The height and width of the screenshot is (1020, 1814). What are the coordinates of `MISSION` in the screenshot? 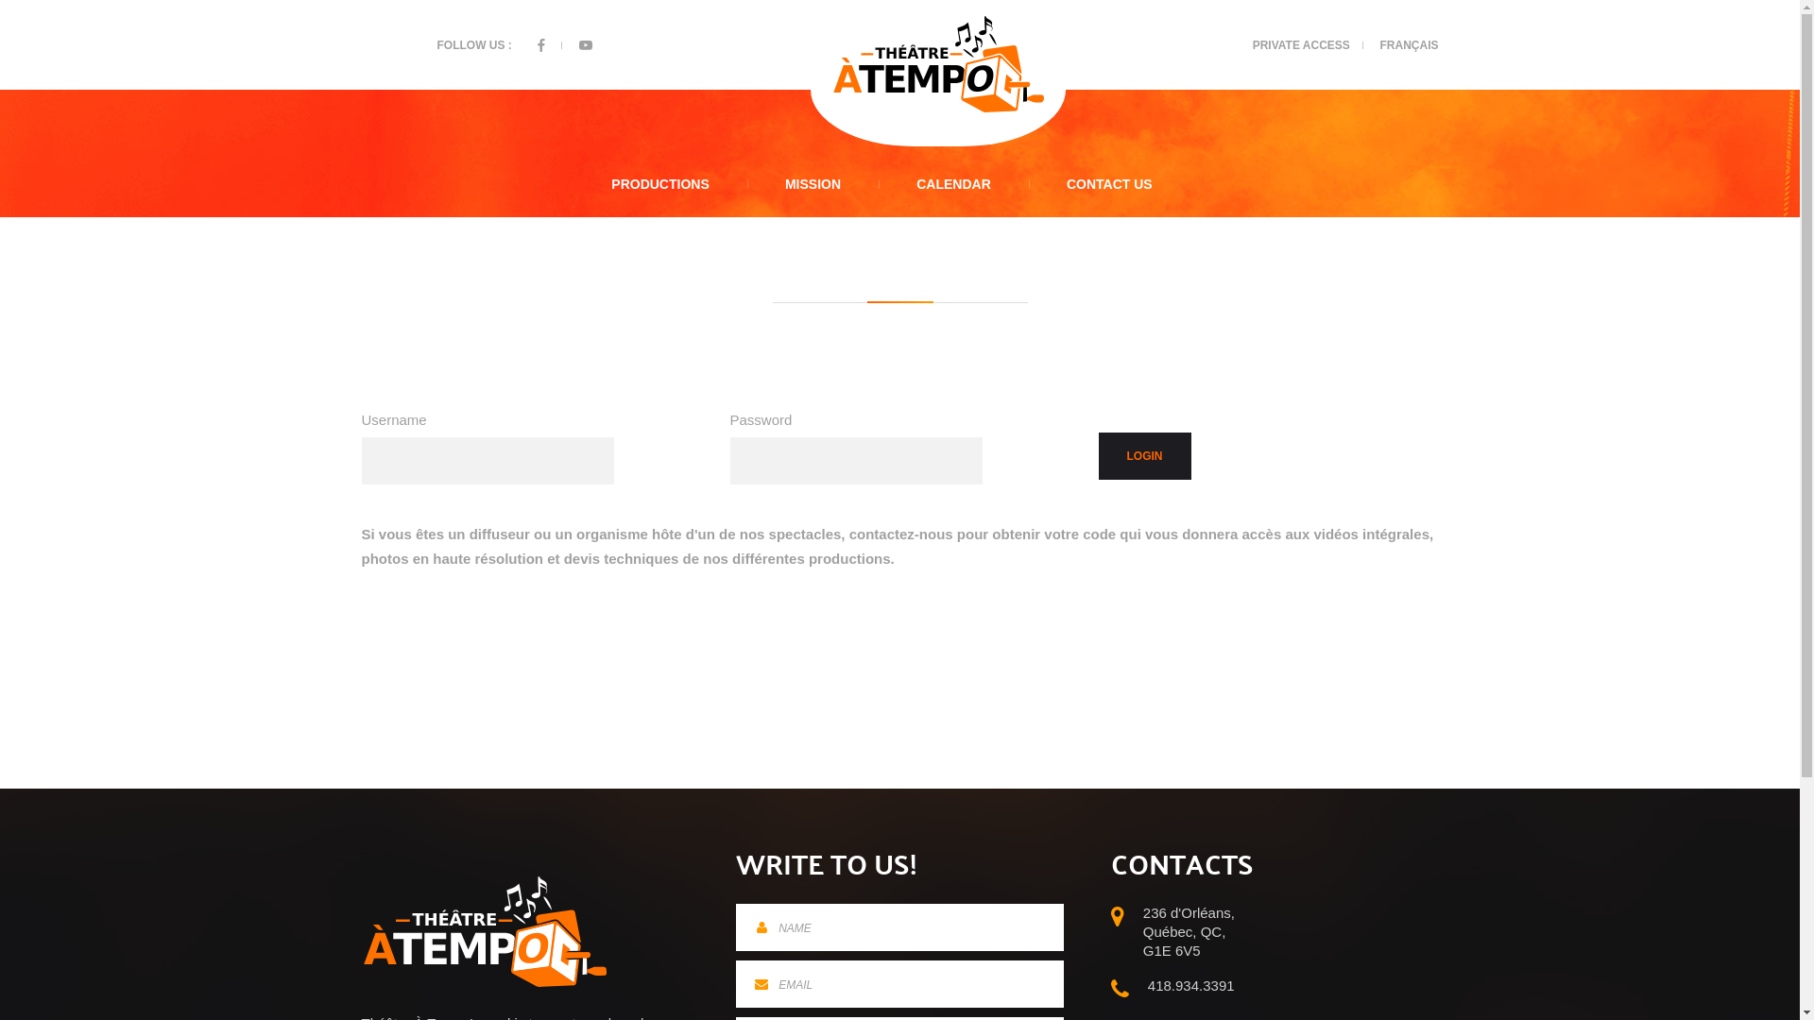 It's located at (813, 184).